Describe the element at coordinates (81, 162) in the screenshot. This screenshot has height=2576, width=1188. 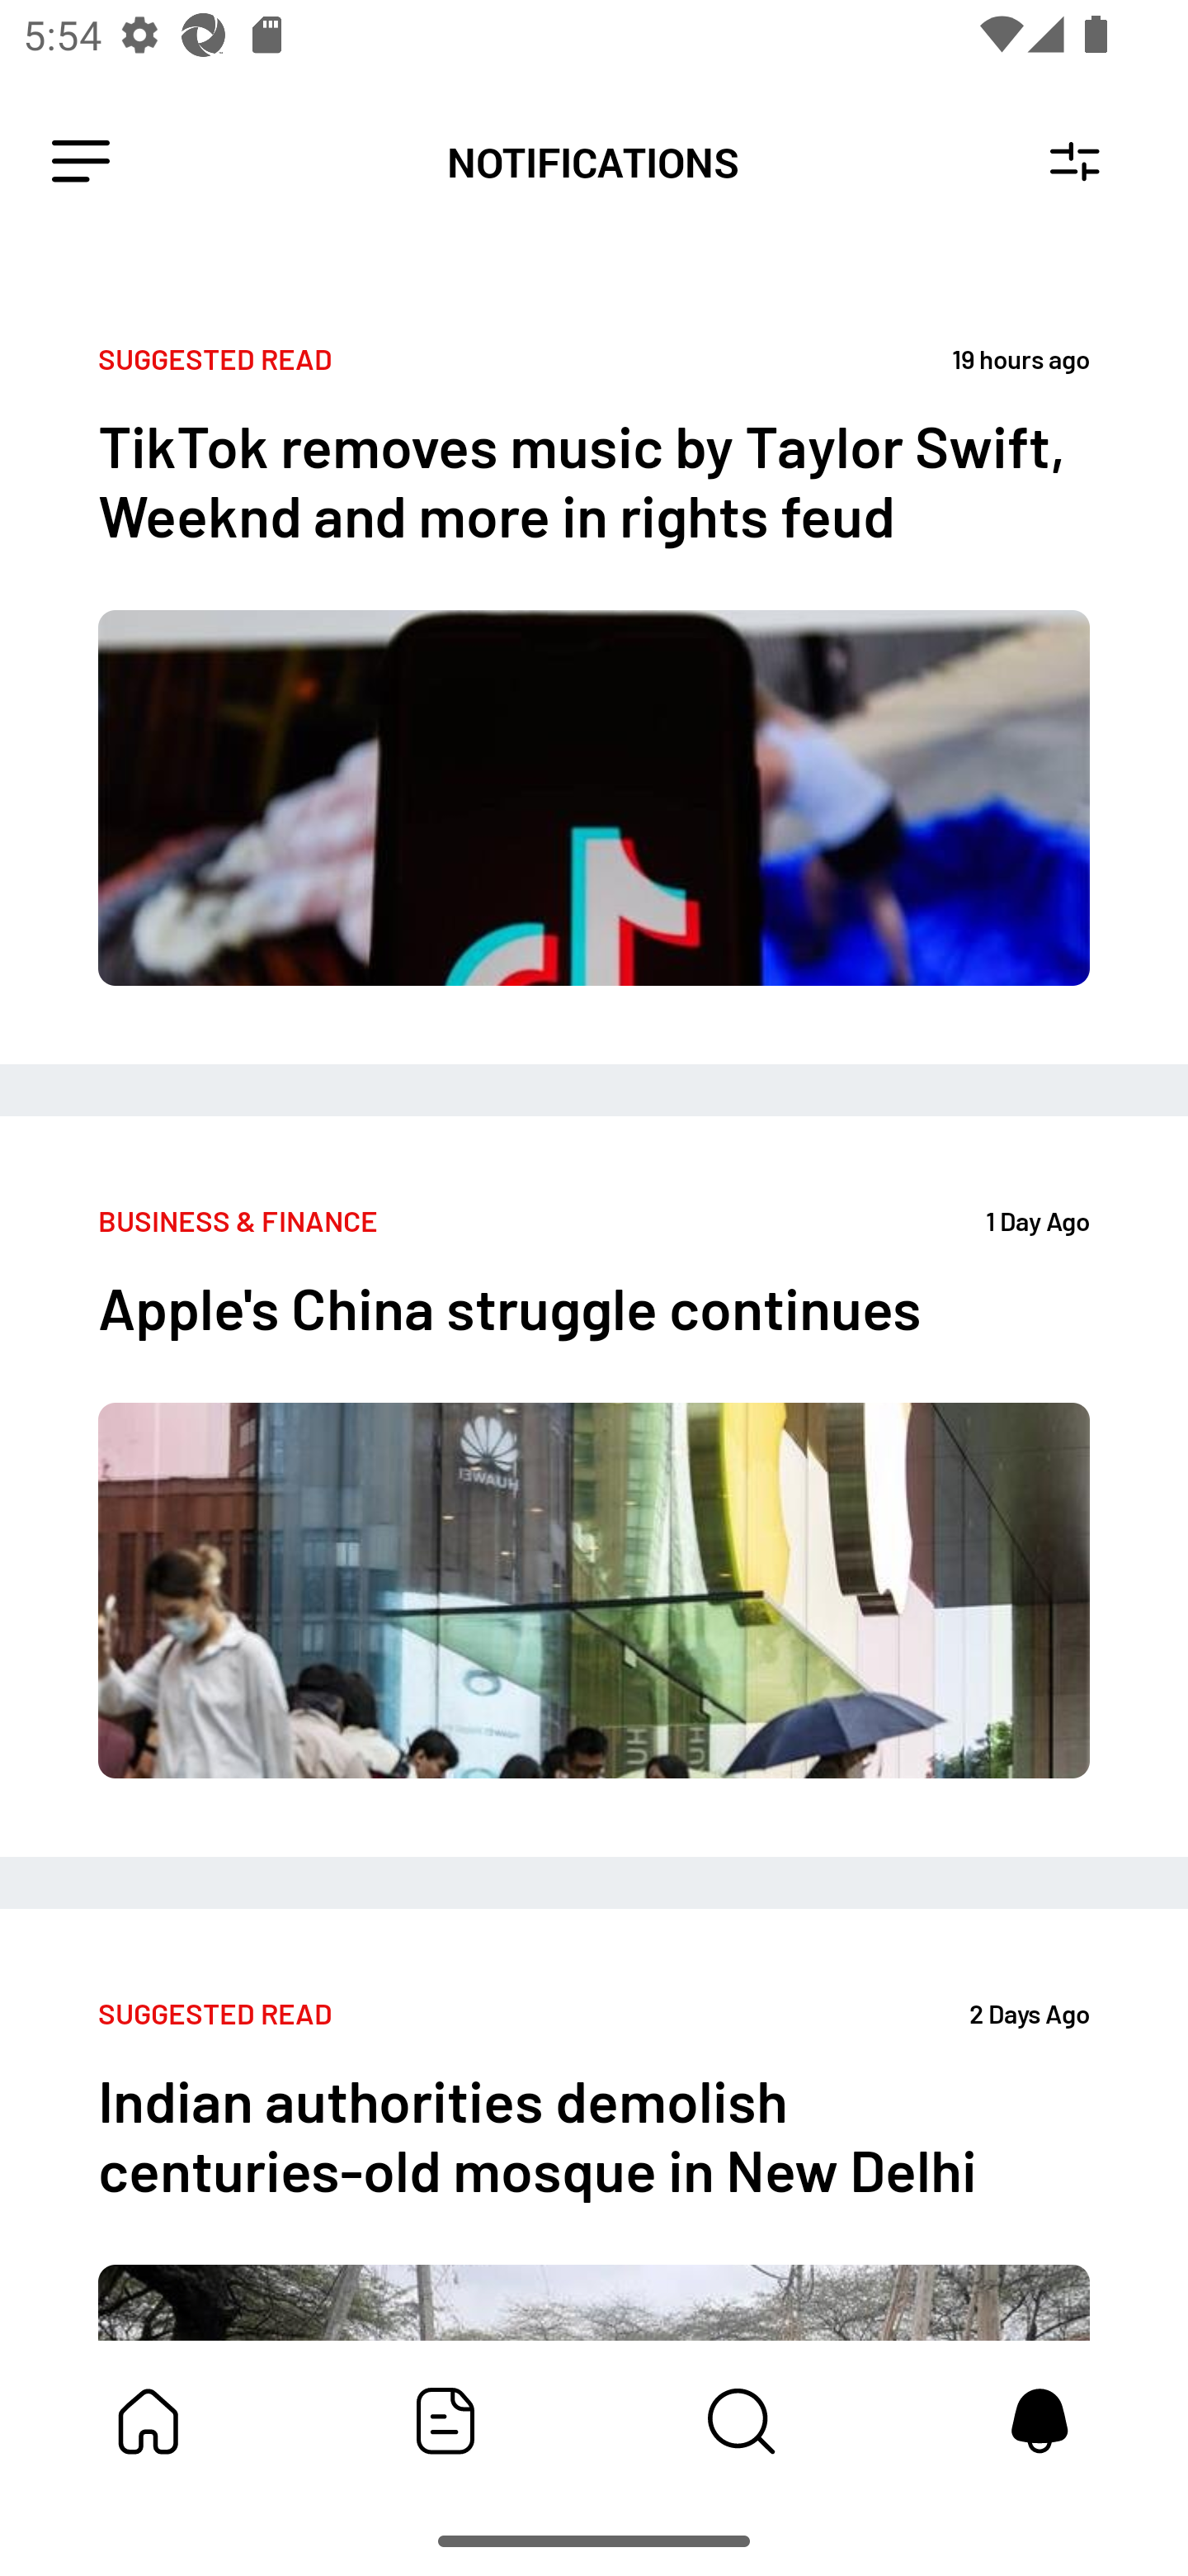
I see `Leading Icon` at that location.